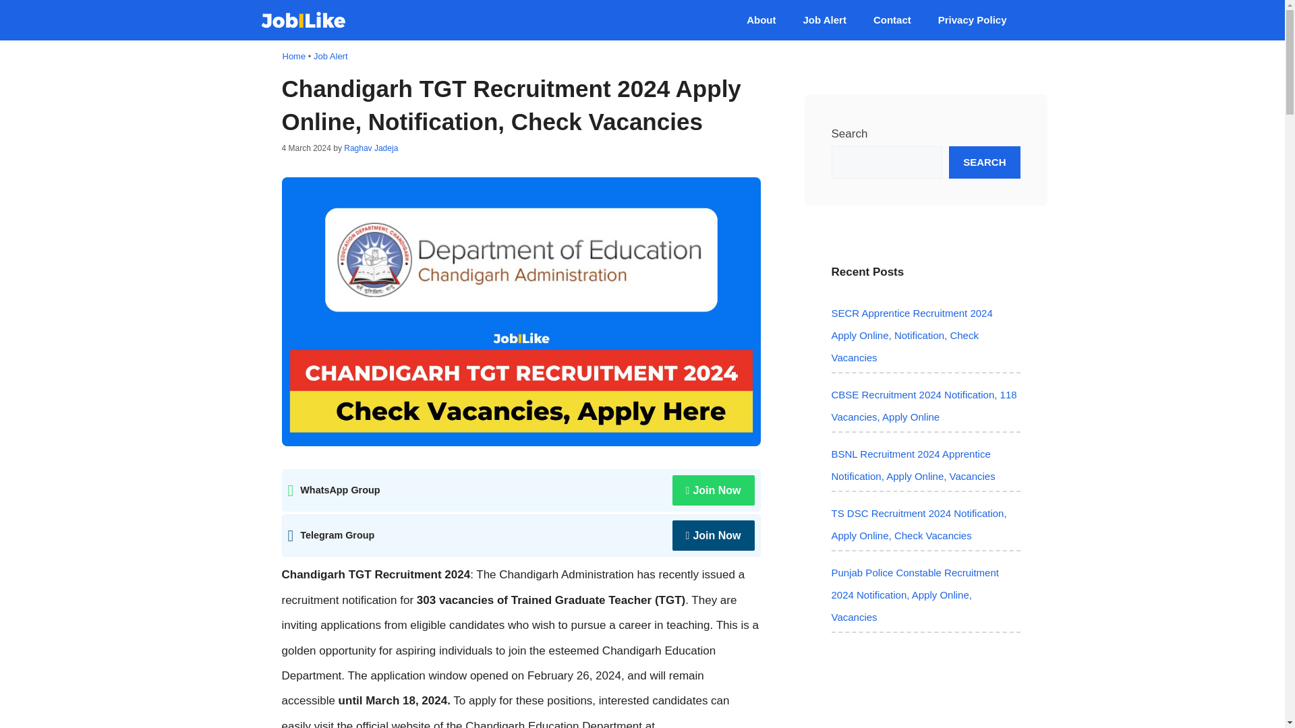 This screenshot has height=728, width=1295. I want to click on Job Alert, so click(330, 55).